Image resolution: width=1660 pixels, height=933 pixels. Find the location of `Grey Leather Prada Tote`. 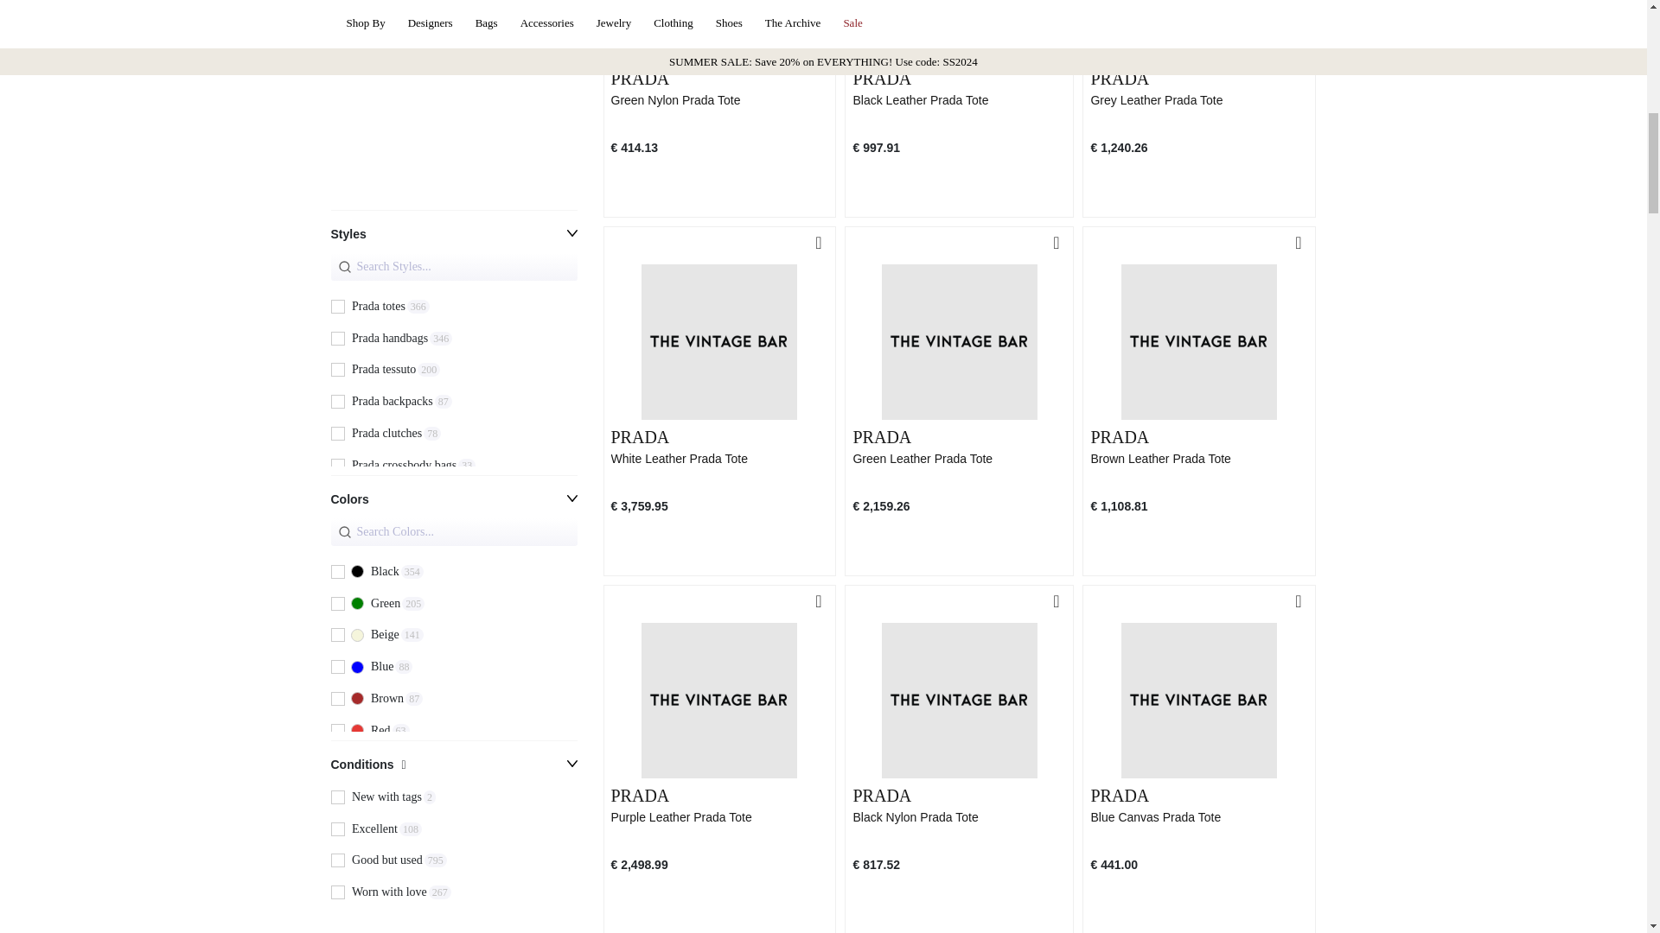

Grey Leather Prada Tote is located at coordinates (453, 115).